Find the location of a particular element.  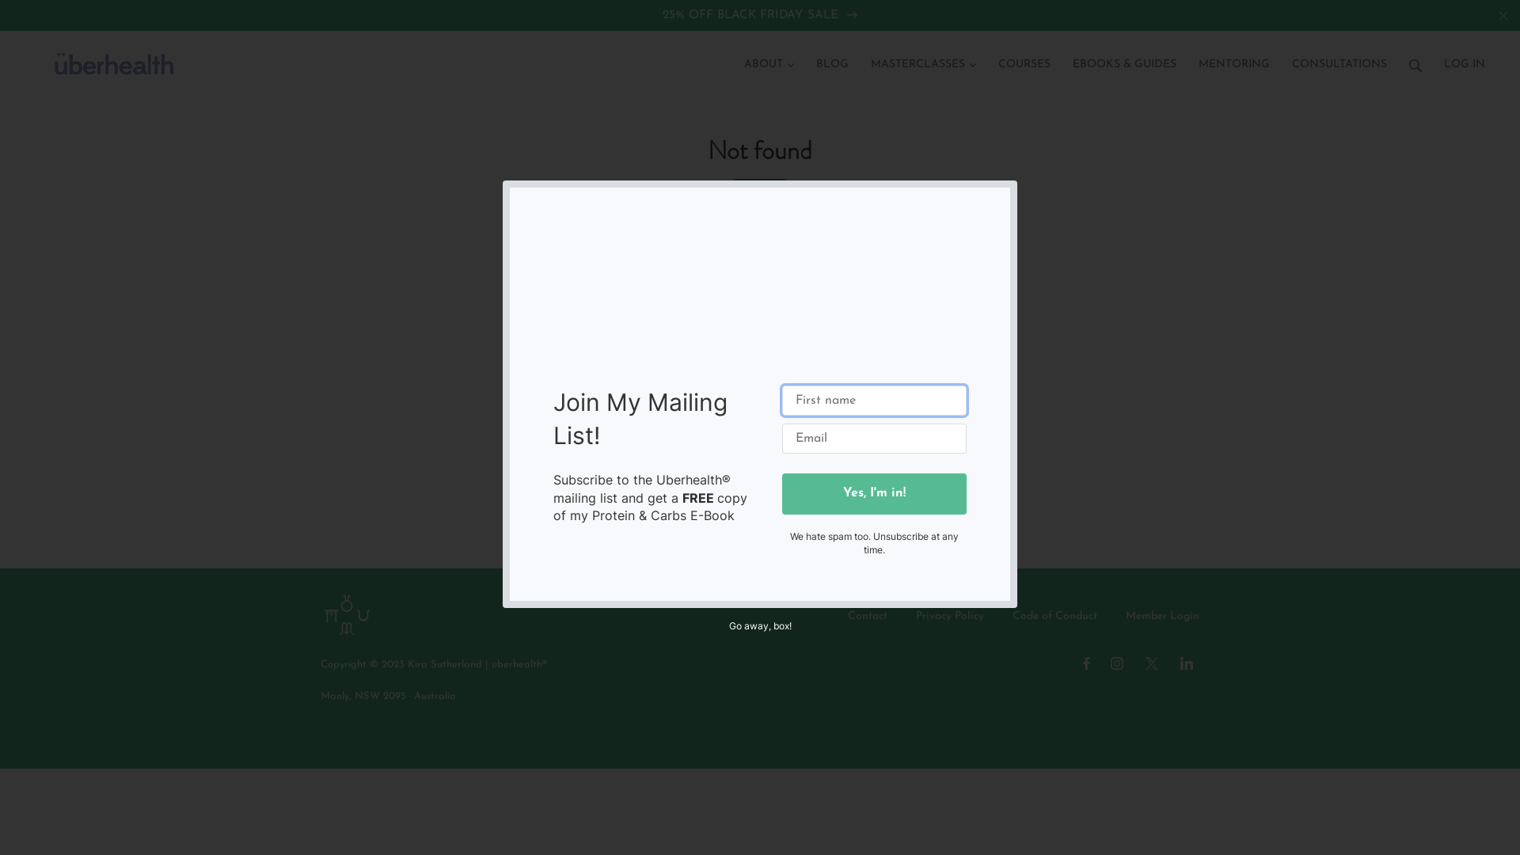

Contact is located at coordinates (868, 617).